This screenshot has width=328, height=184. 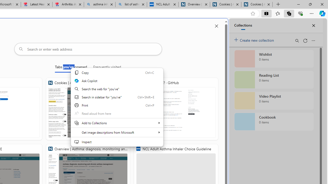 I want to click on NCL Adult Asthma Inhaler Choice Guideline, so click(x=162, y=5).